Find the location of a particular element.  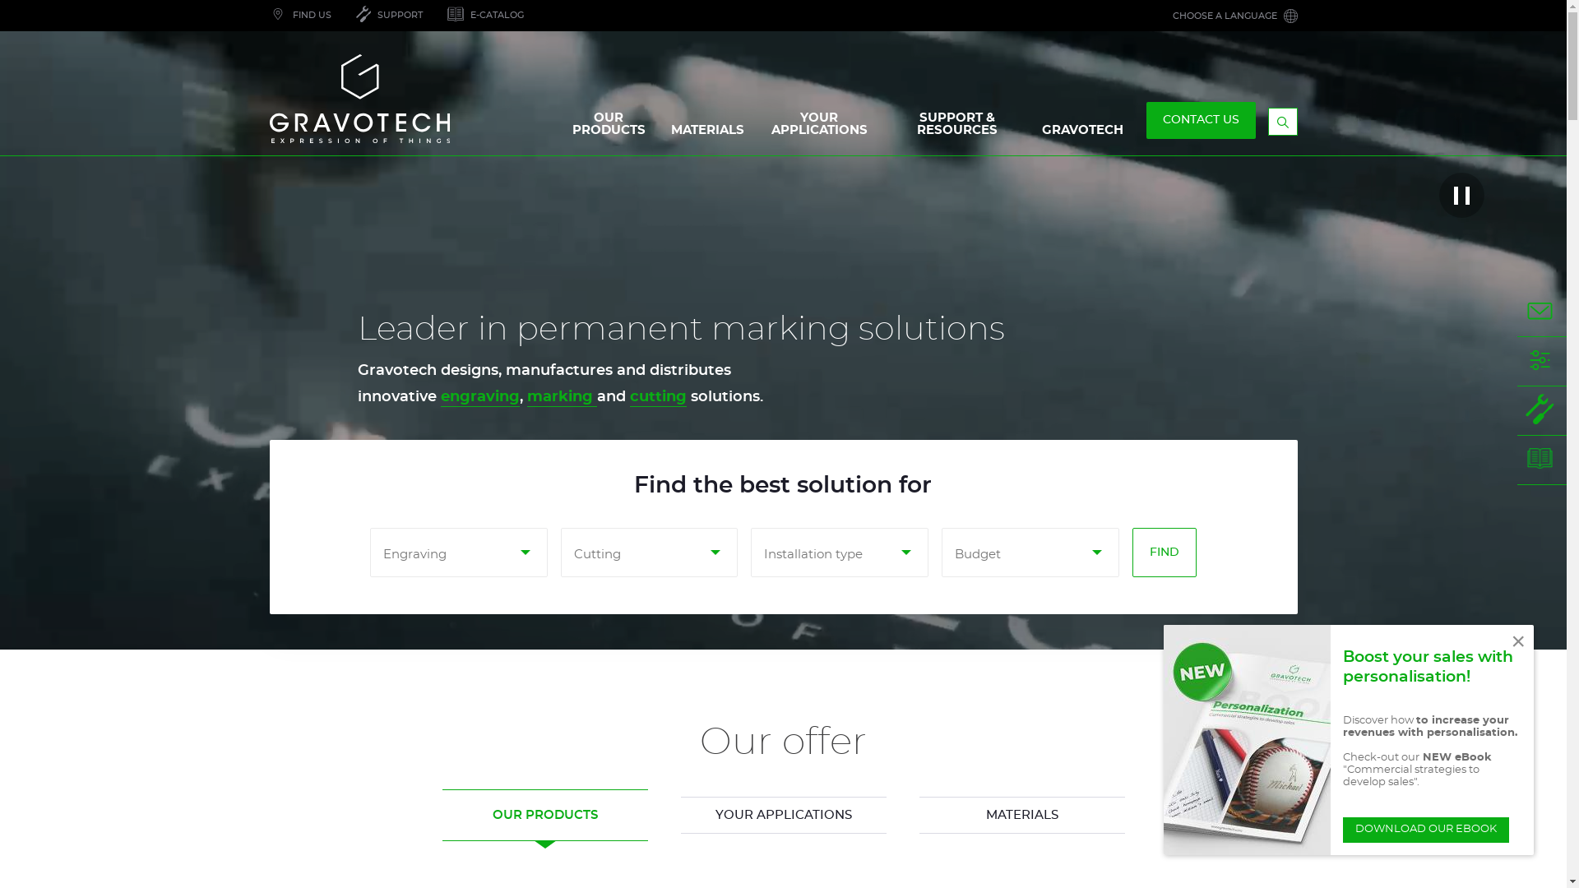

CREATED WITH LUNACY
E-CATALOG is located at coordinates (485, 16).